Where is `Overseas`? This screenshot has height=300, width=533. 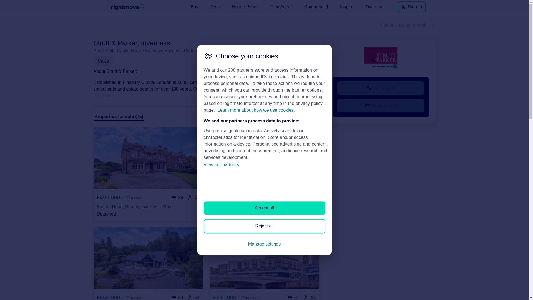 Overseas is located at coordinates (375, 7).